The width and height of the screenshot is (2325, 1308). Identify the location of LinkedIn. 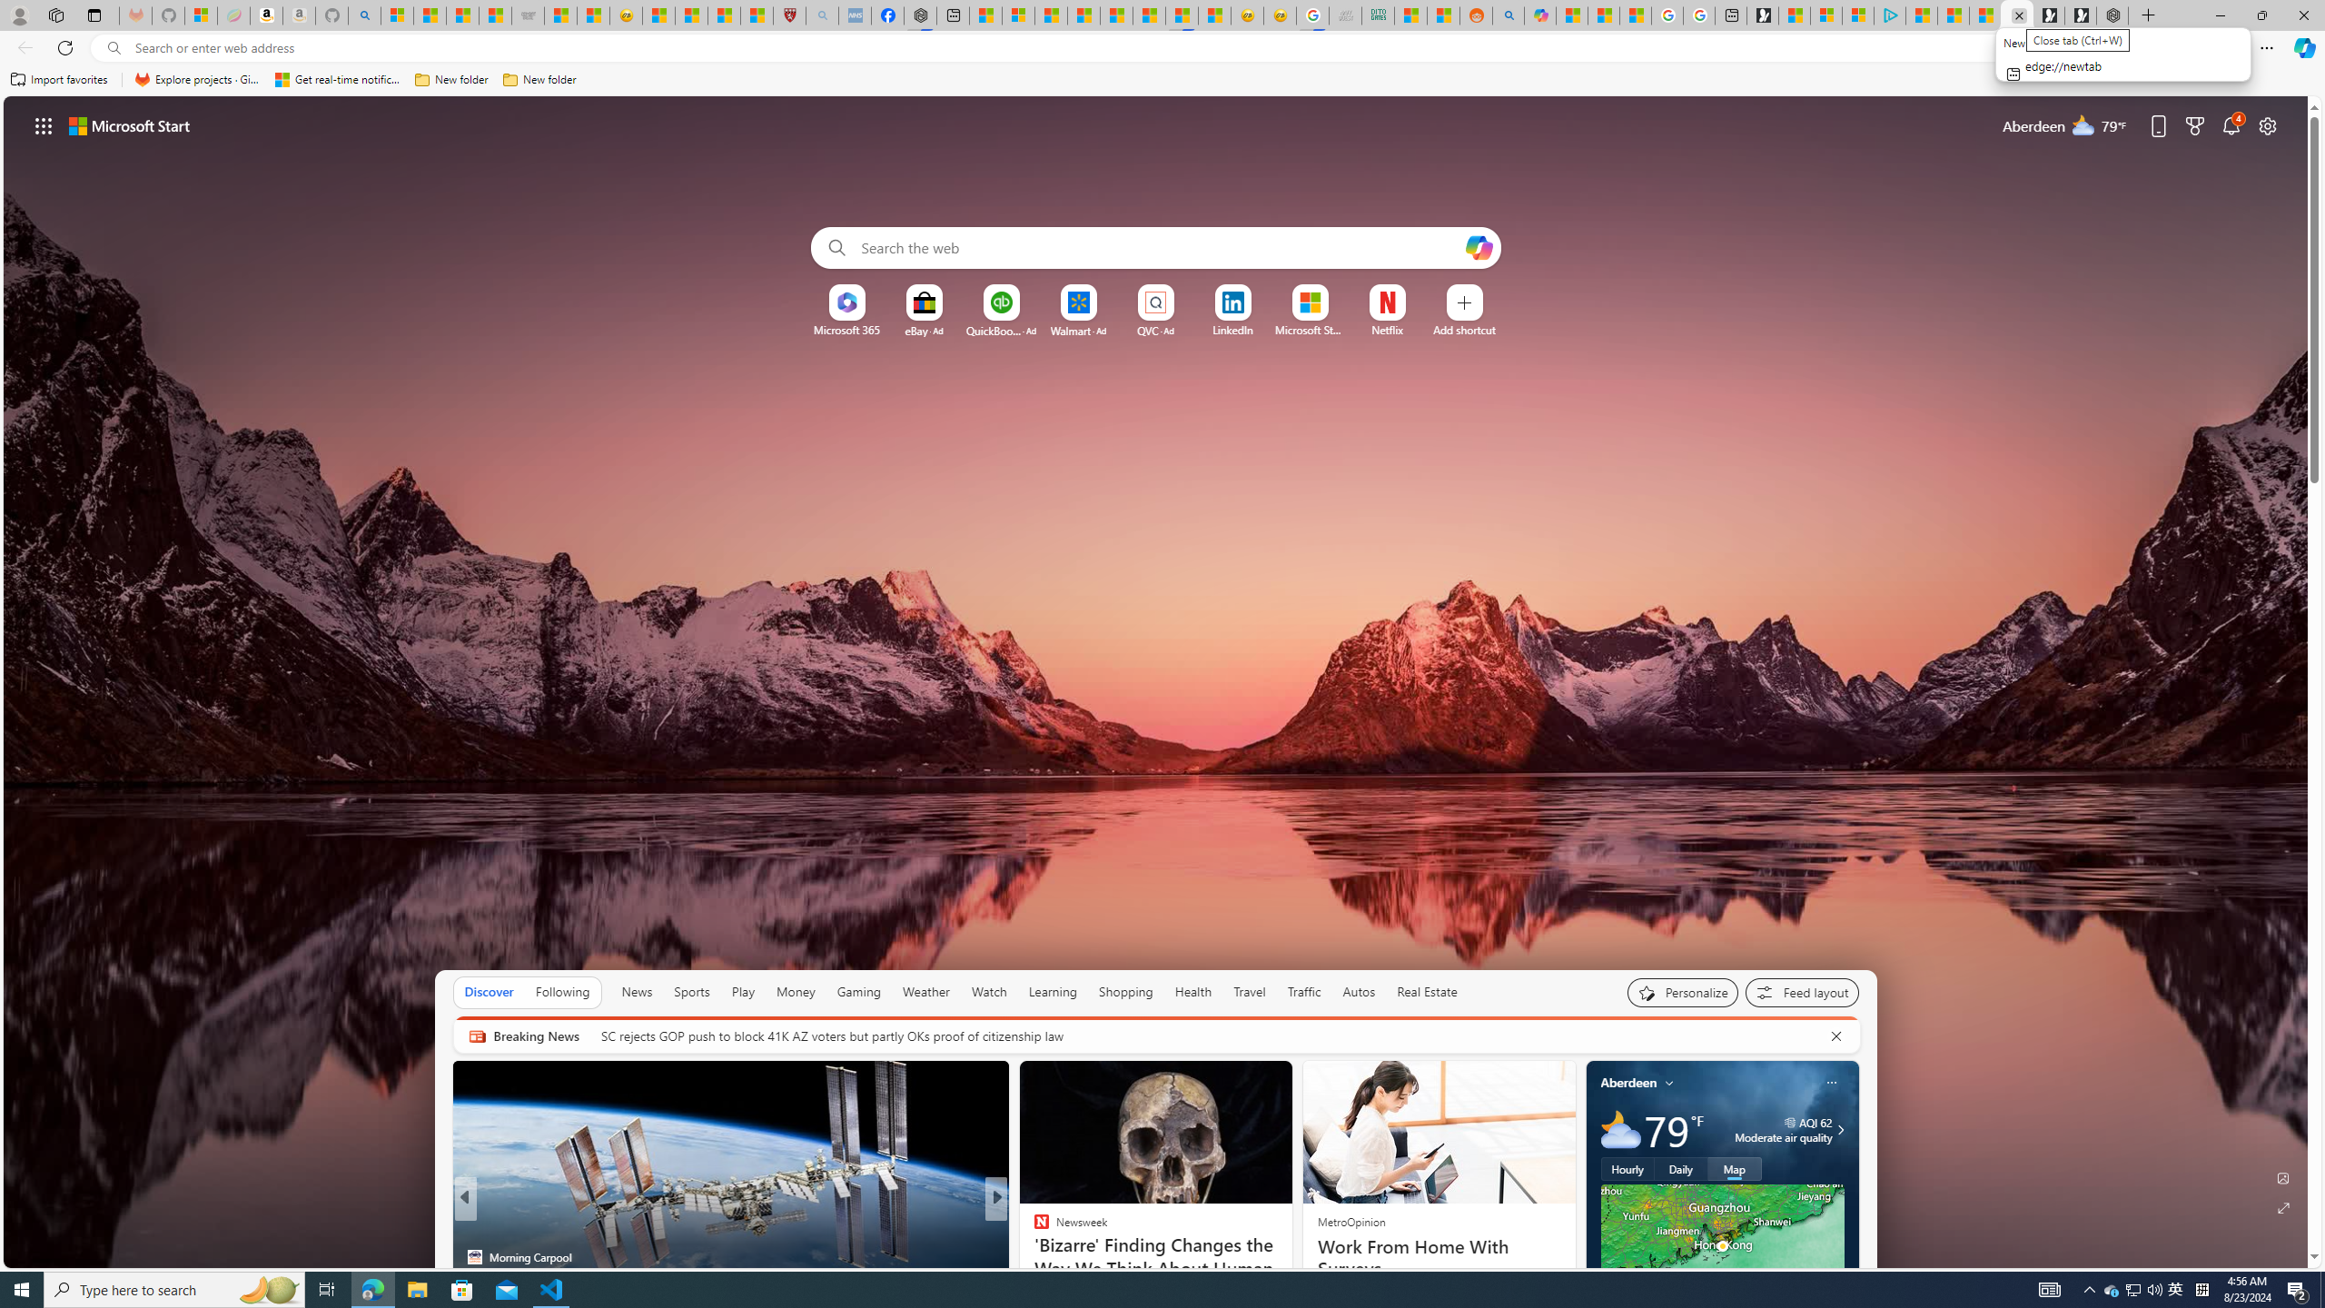
(1232, 330).